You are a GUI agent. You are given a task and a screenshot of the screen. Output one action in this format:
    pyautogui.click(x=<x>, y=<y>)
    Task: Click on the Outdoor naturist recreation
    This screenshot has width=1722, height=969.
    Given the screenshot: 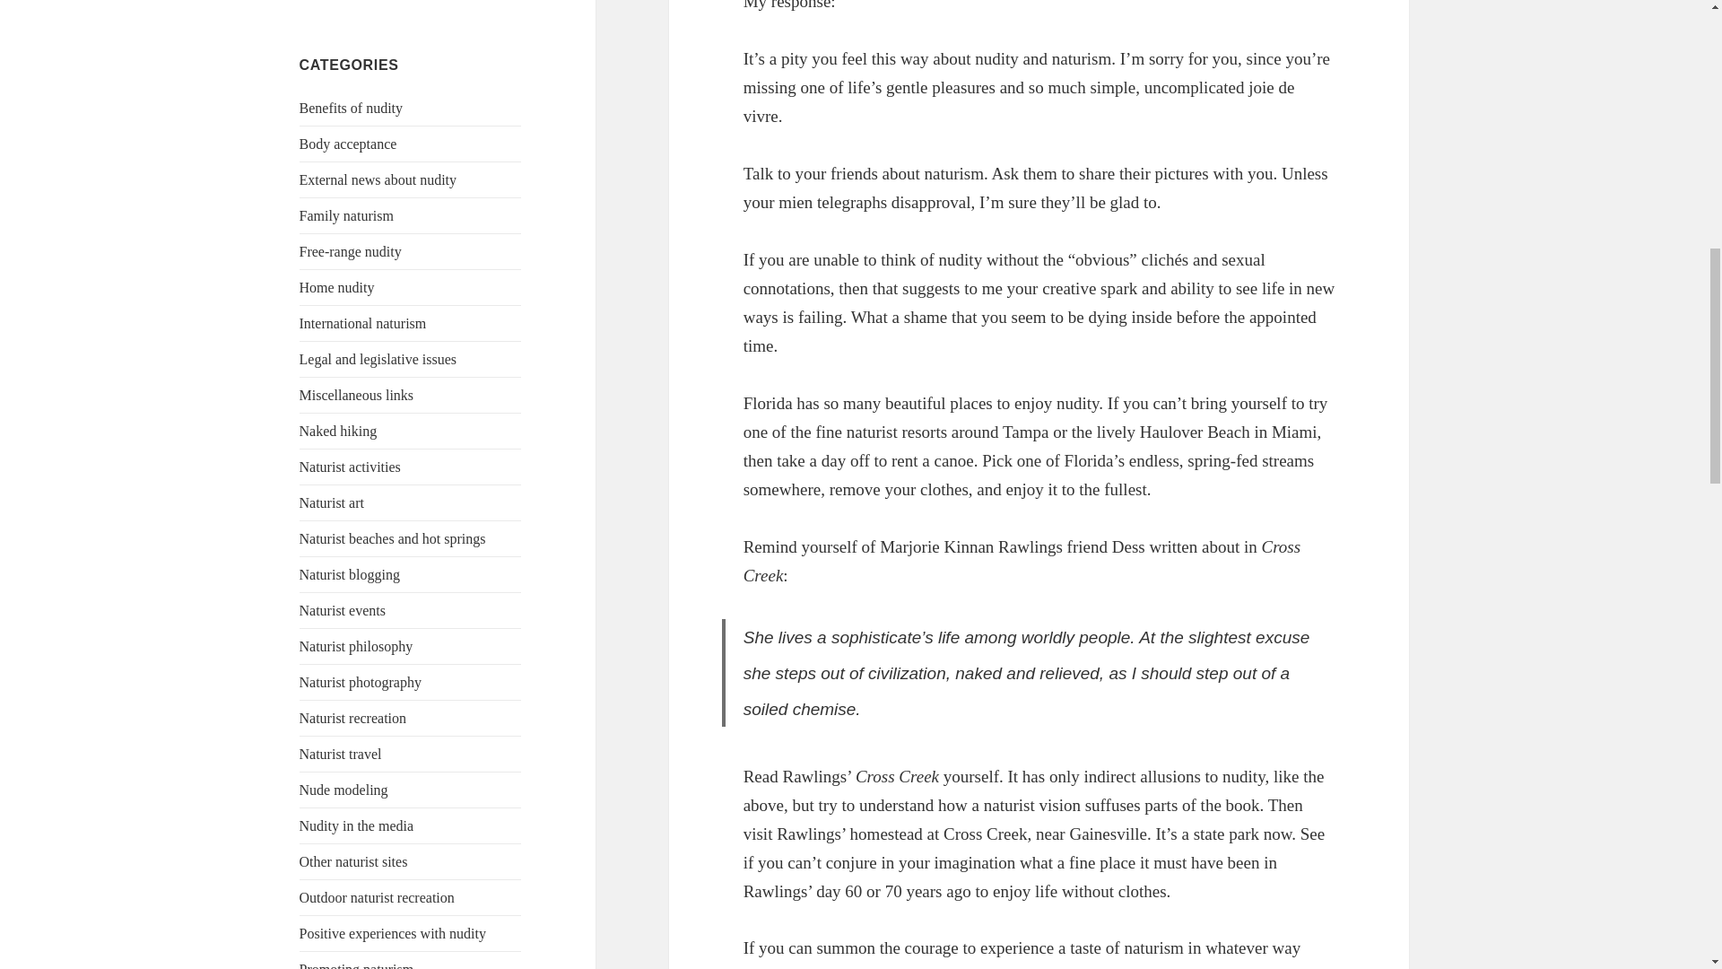 What is the action you would take?
    pyautogui.click(x=377, y=897)
    